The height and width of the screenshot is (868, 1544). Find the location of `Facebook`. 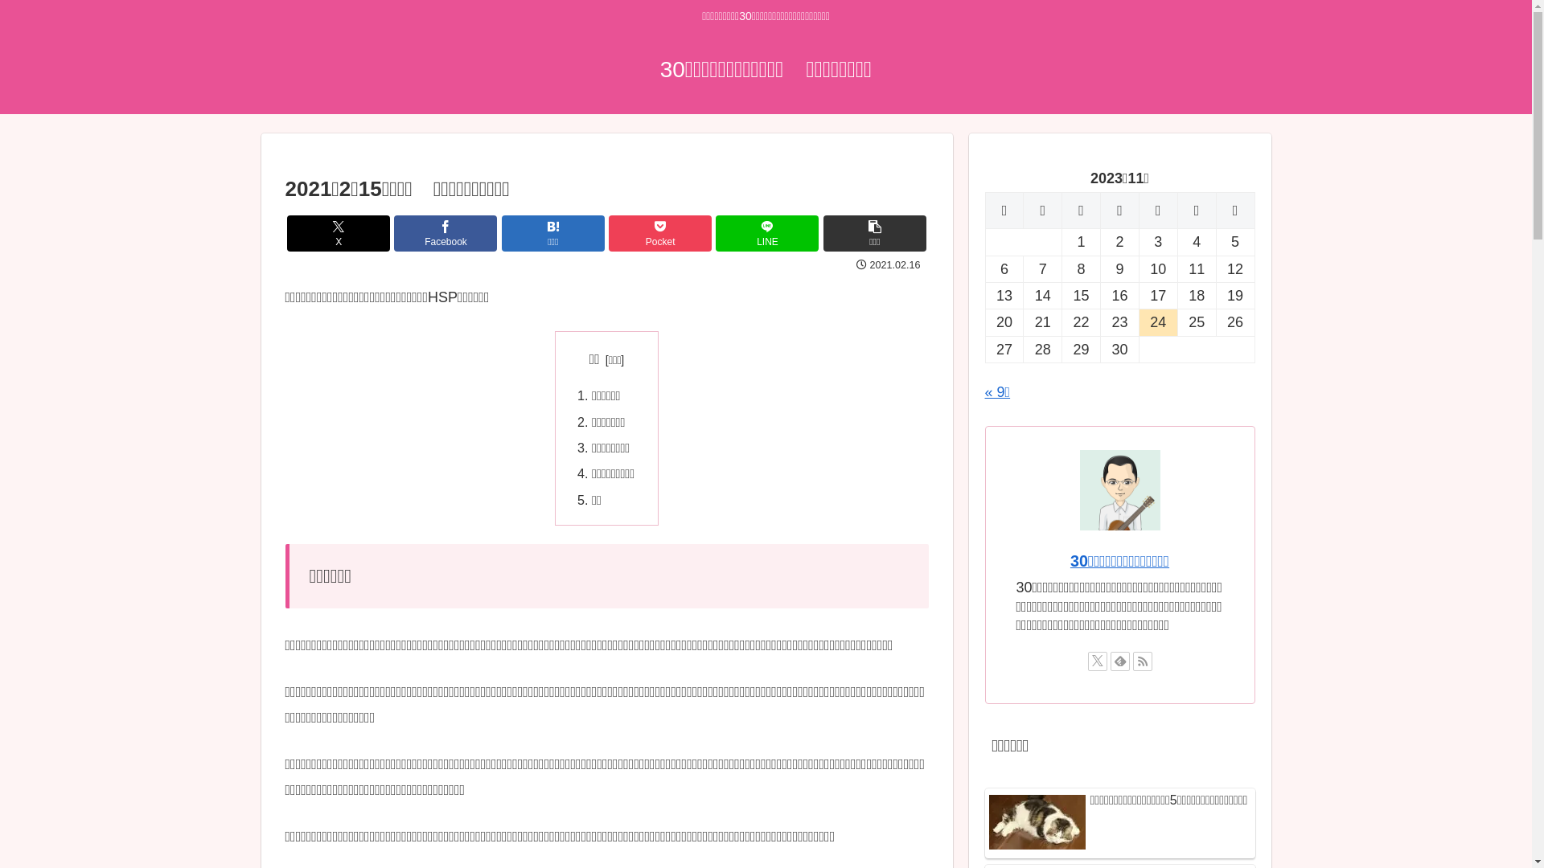

Facebook is located at coordinates (446, 233).